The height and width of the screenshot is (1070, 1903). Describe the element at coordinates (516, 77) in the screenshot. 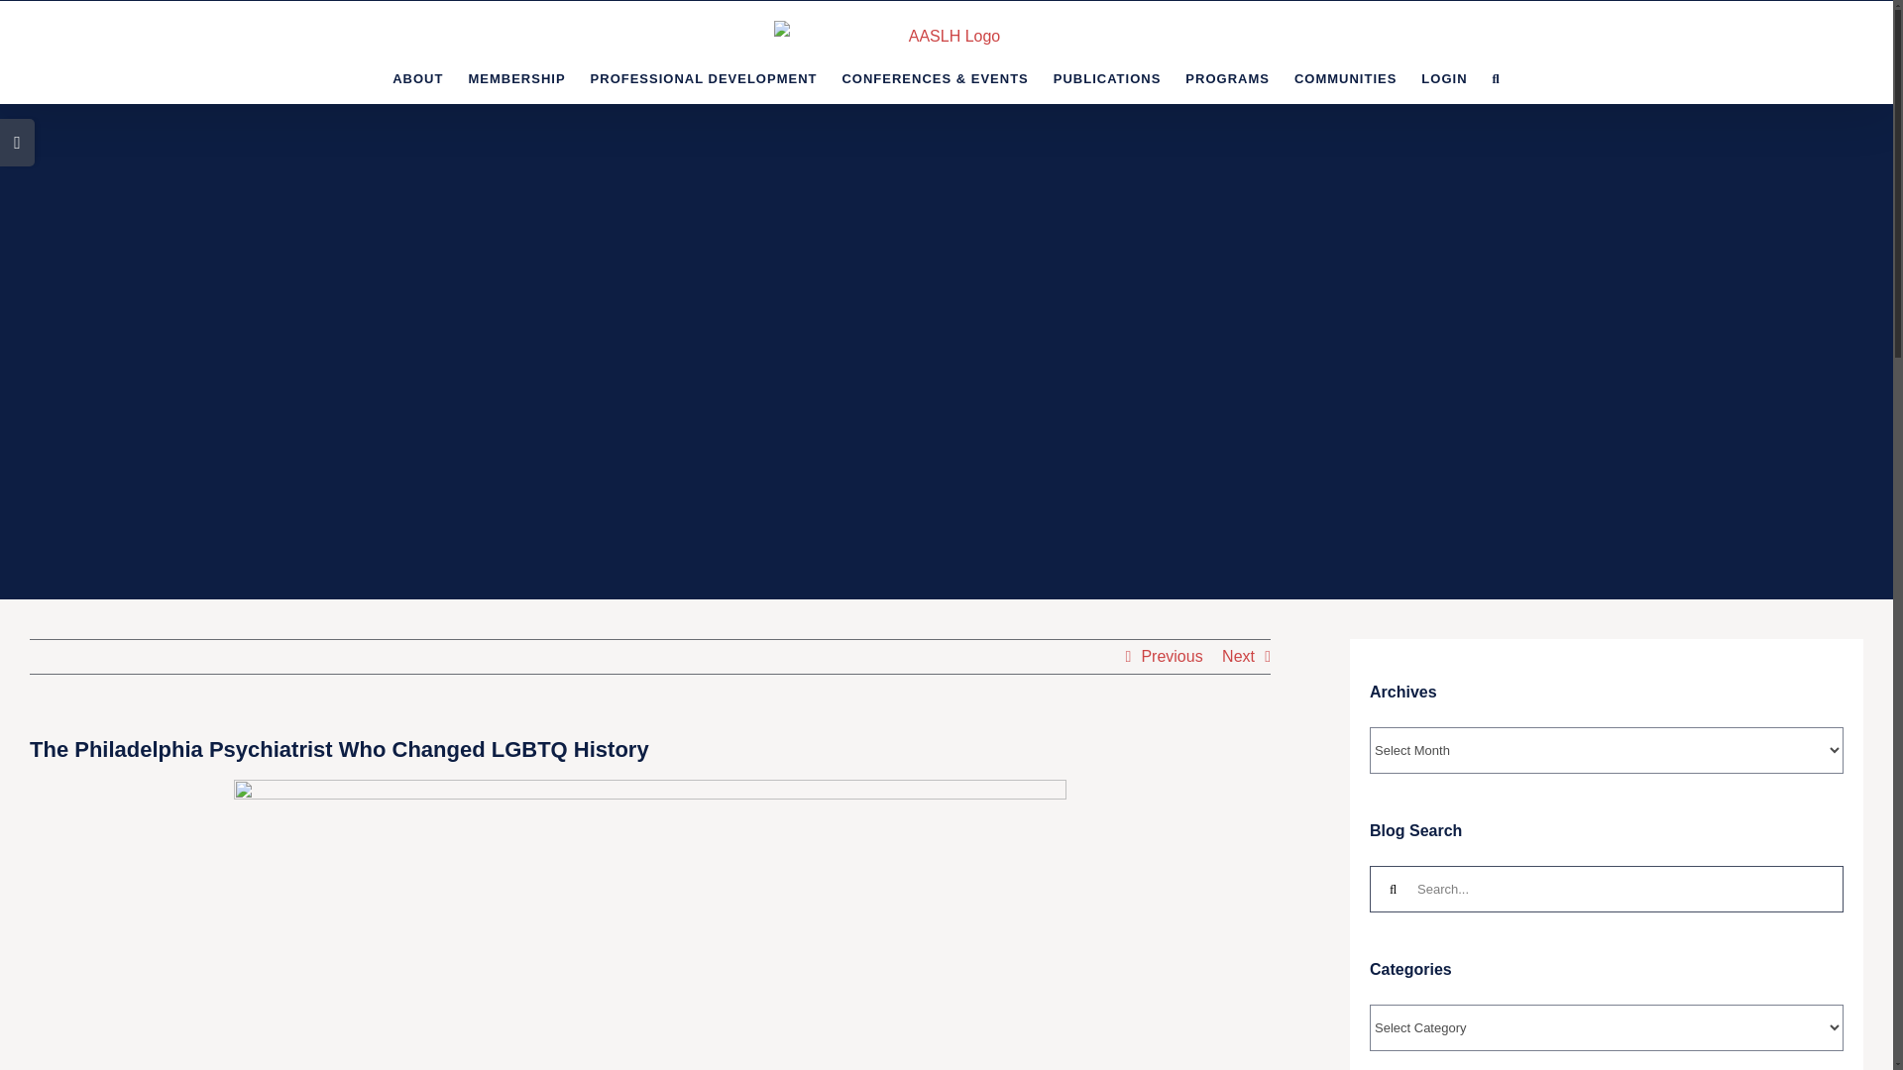

I see `MEMBERSHIP` at that location.